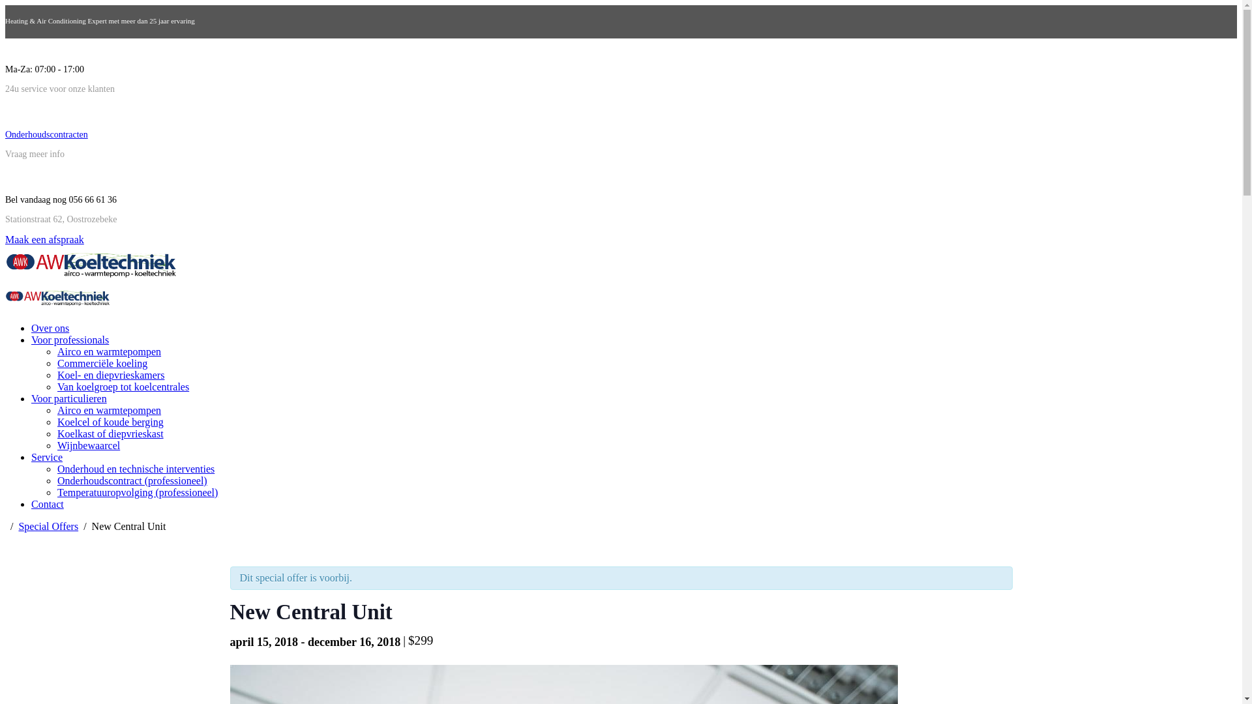 This screenshot has width=1252, height=704. Describe the element at coordinates (111, 434) in the screenshot. I see `Koelkast of diepvrieskast` at that location.